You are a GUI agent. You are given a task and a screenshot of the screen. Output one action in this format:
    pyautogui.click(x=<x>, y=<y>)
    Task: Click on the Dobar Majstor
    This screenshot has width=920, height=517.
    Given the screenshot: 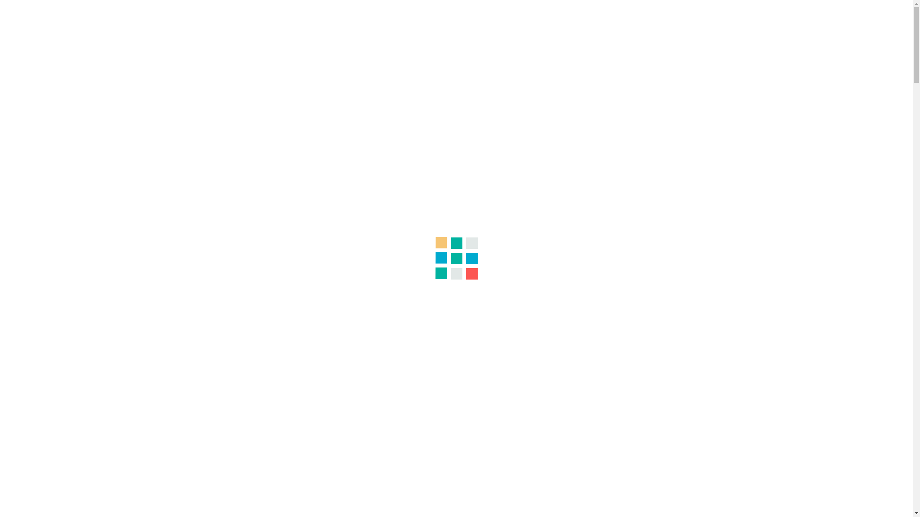 What is the action you would take?
    pyautogui.click(x=34, y=12)
    